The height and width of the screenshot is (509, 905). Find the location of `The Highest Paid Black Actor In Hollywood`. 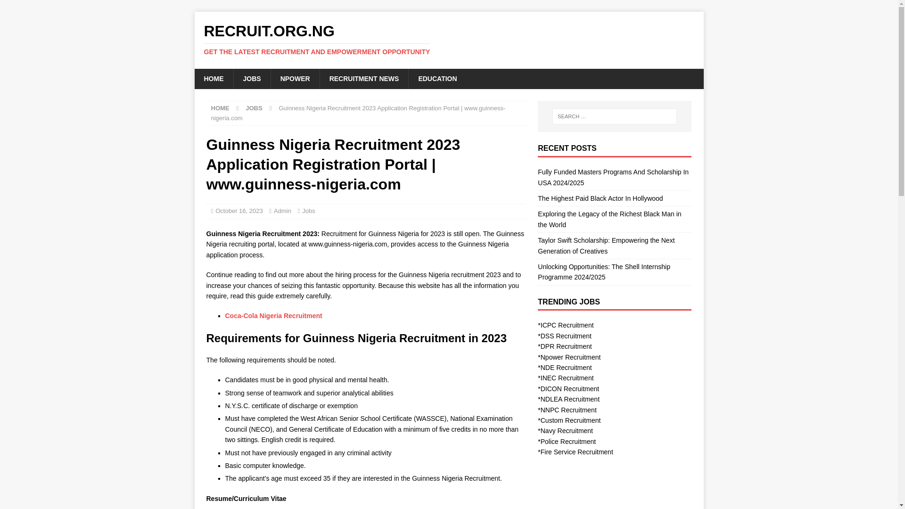

The Highest Paid Black Actor In Hollywood is located at coordinates (600, 198).